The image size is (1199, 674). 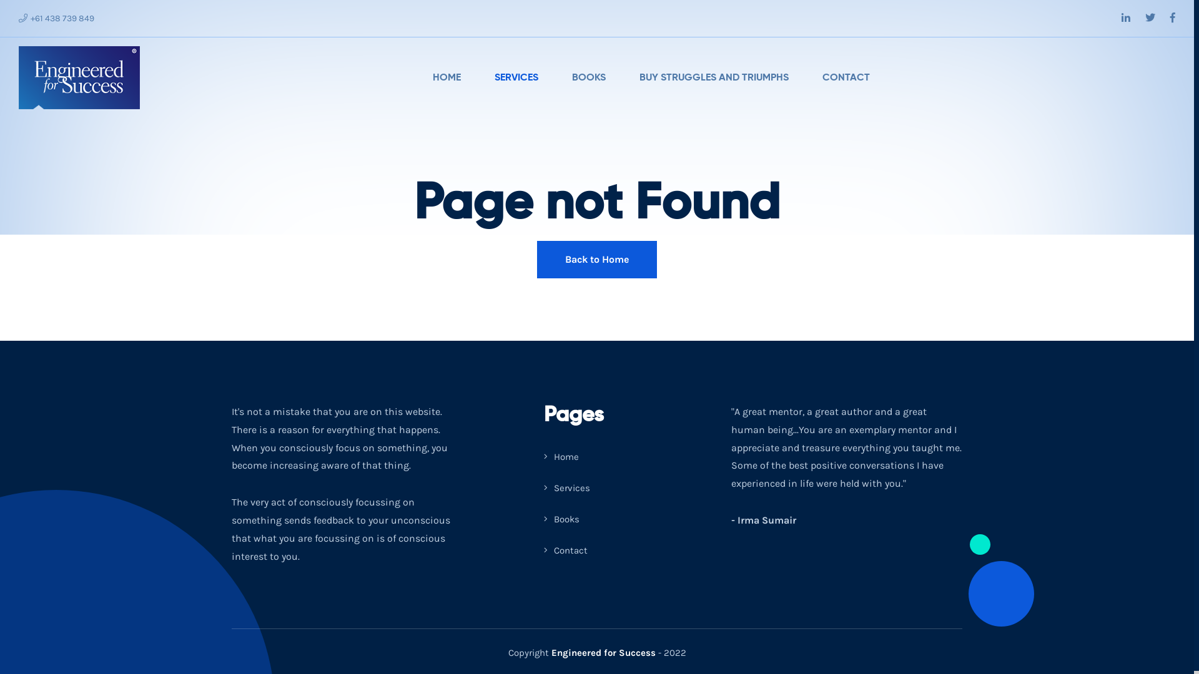 I want to click on Back to Home, so click(x=597, y=260).